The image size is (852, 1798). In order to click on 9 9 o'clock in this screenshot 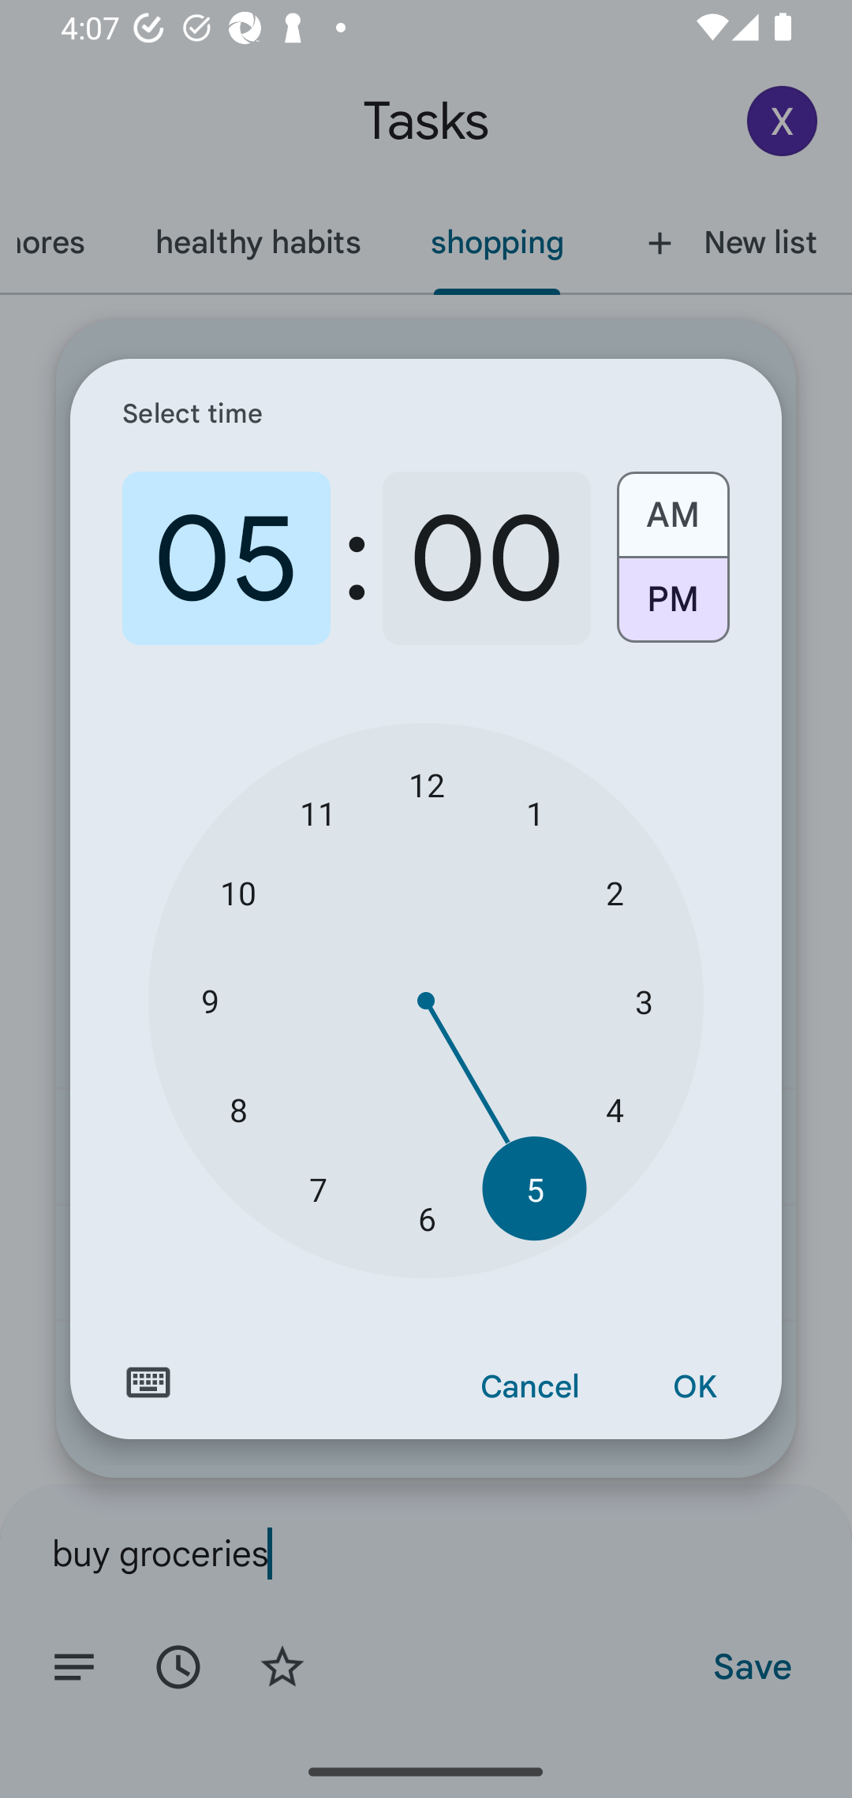, I will do `click(209, 1002)`.